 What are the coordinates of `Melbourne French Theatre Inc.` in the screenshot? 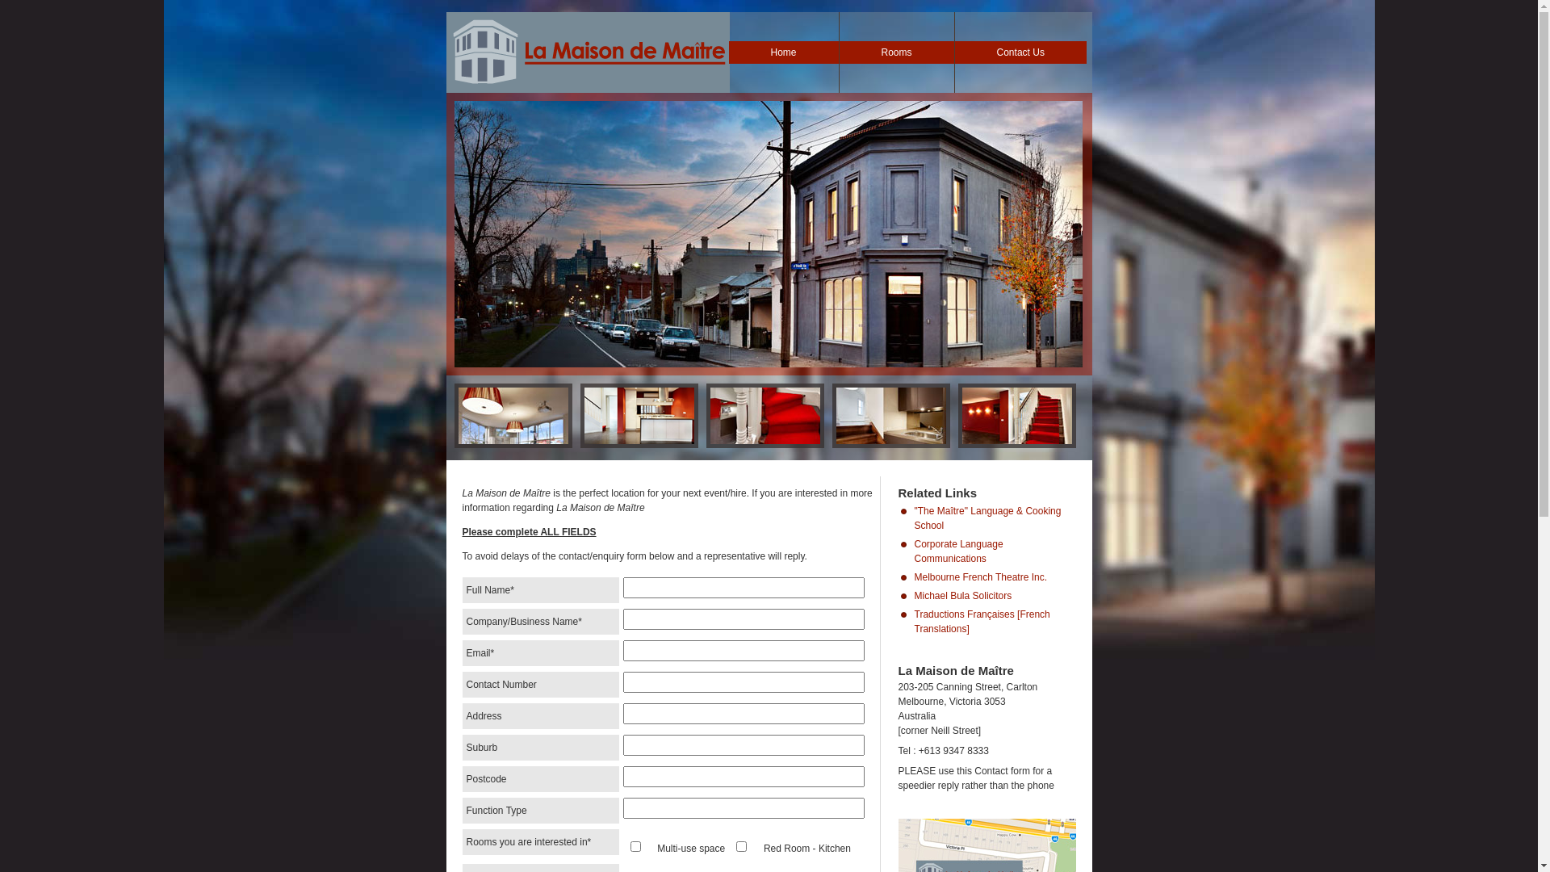 It's located at (980, 577).